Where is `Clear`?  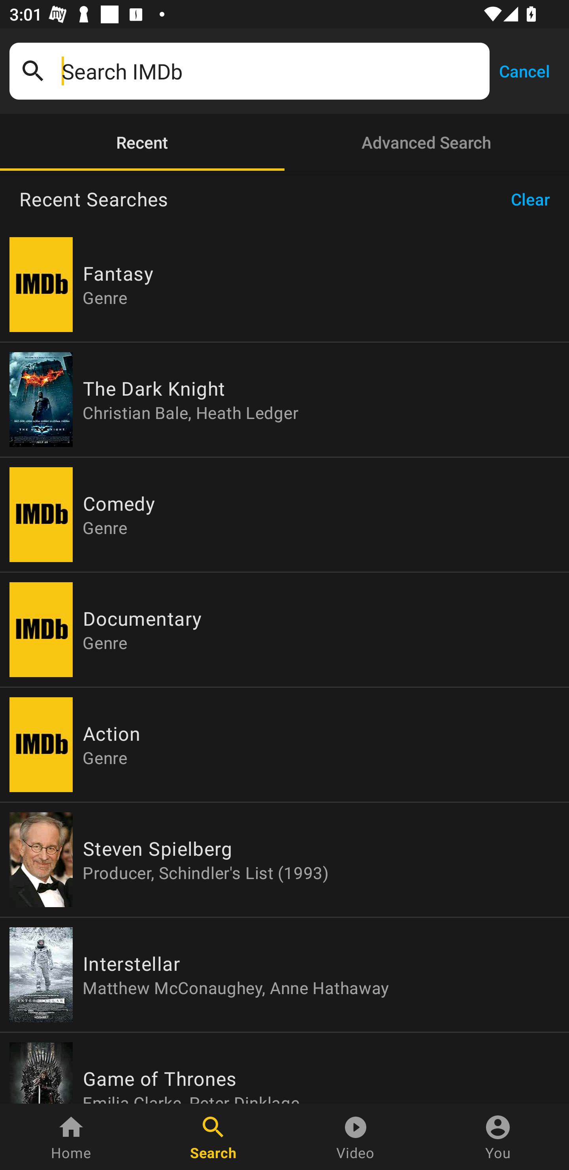 Clear is located at coordinates (535, 199).